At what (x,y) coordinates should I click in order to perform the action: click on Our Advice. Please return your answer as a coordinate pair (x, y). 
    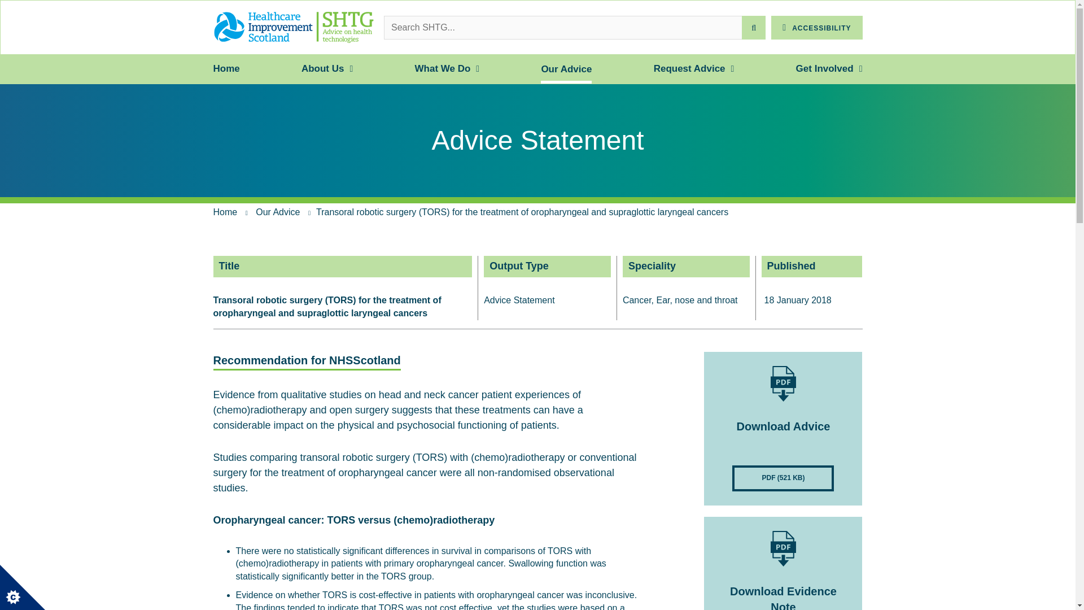
    Looking at the image, I should click on (566, 69).